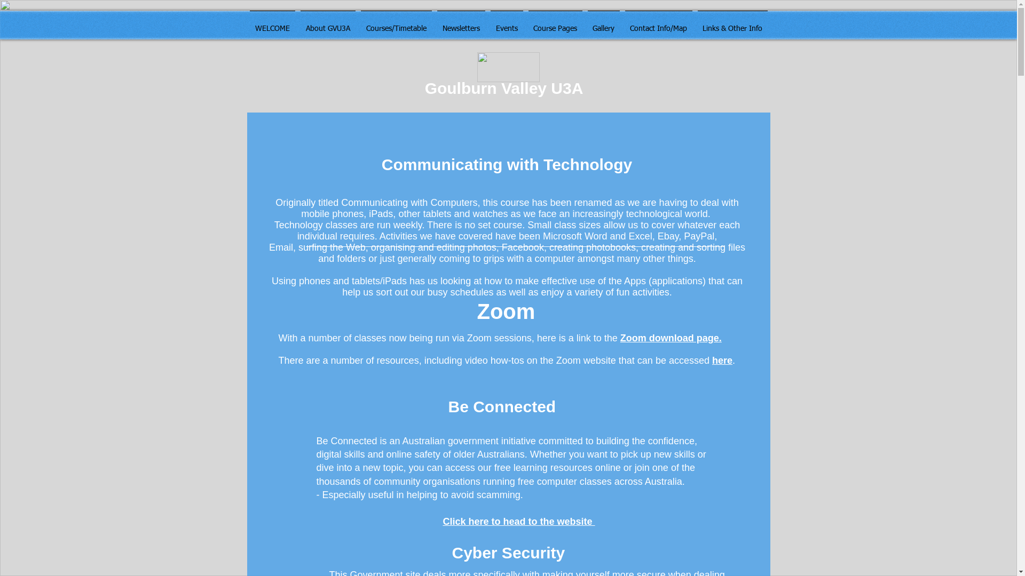  Describe the element at coordinates (722, 361) in the screenshot. I see `here` at that location.